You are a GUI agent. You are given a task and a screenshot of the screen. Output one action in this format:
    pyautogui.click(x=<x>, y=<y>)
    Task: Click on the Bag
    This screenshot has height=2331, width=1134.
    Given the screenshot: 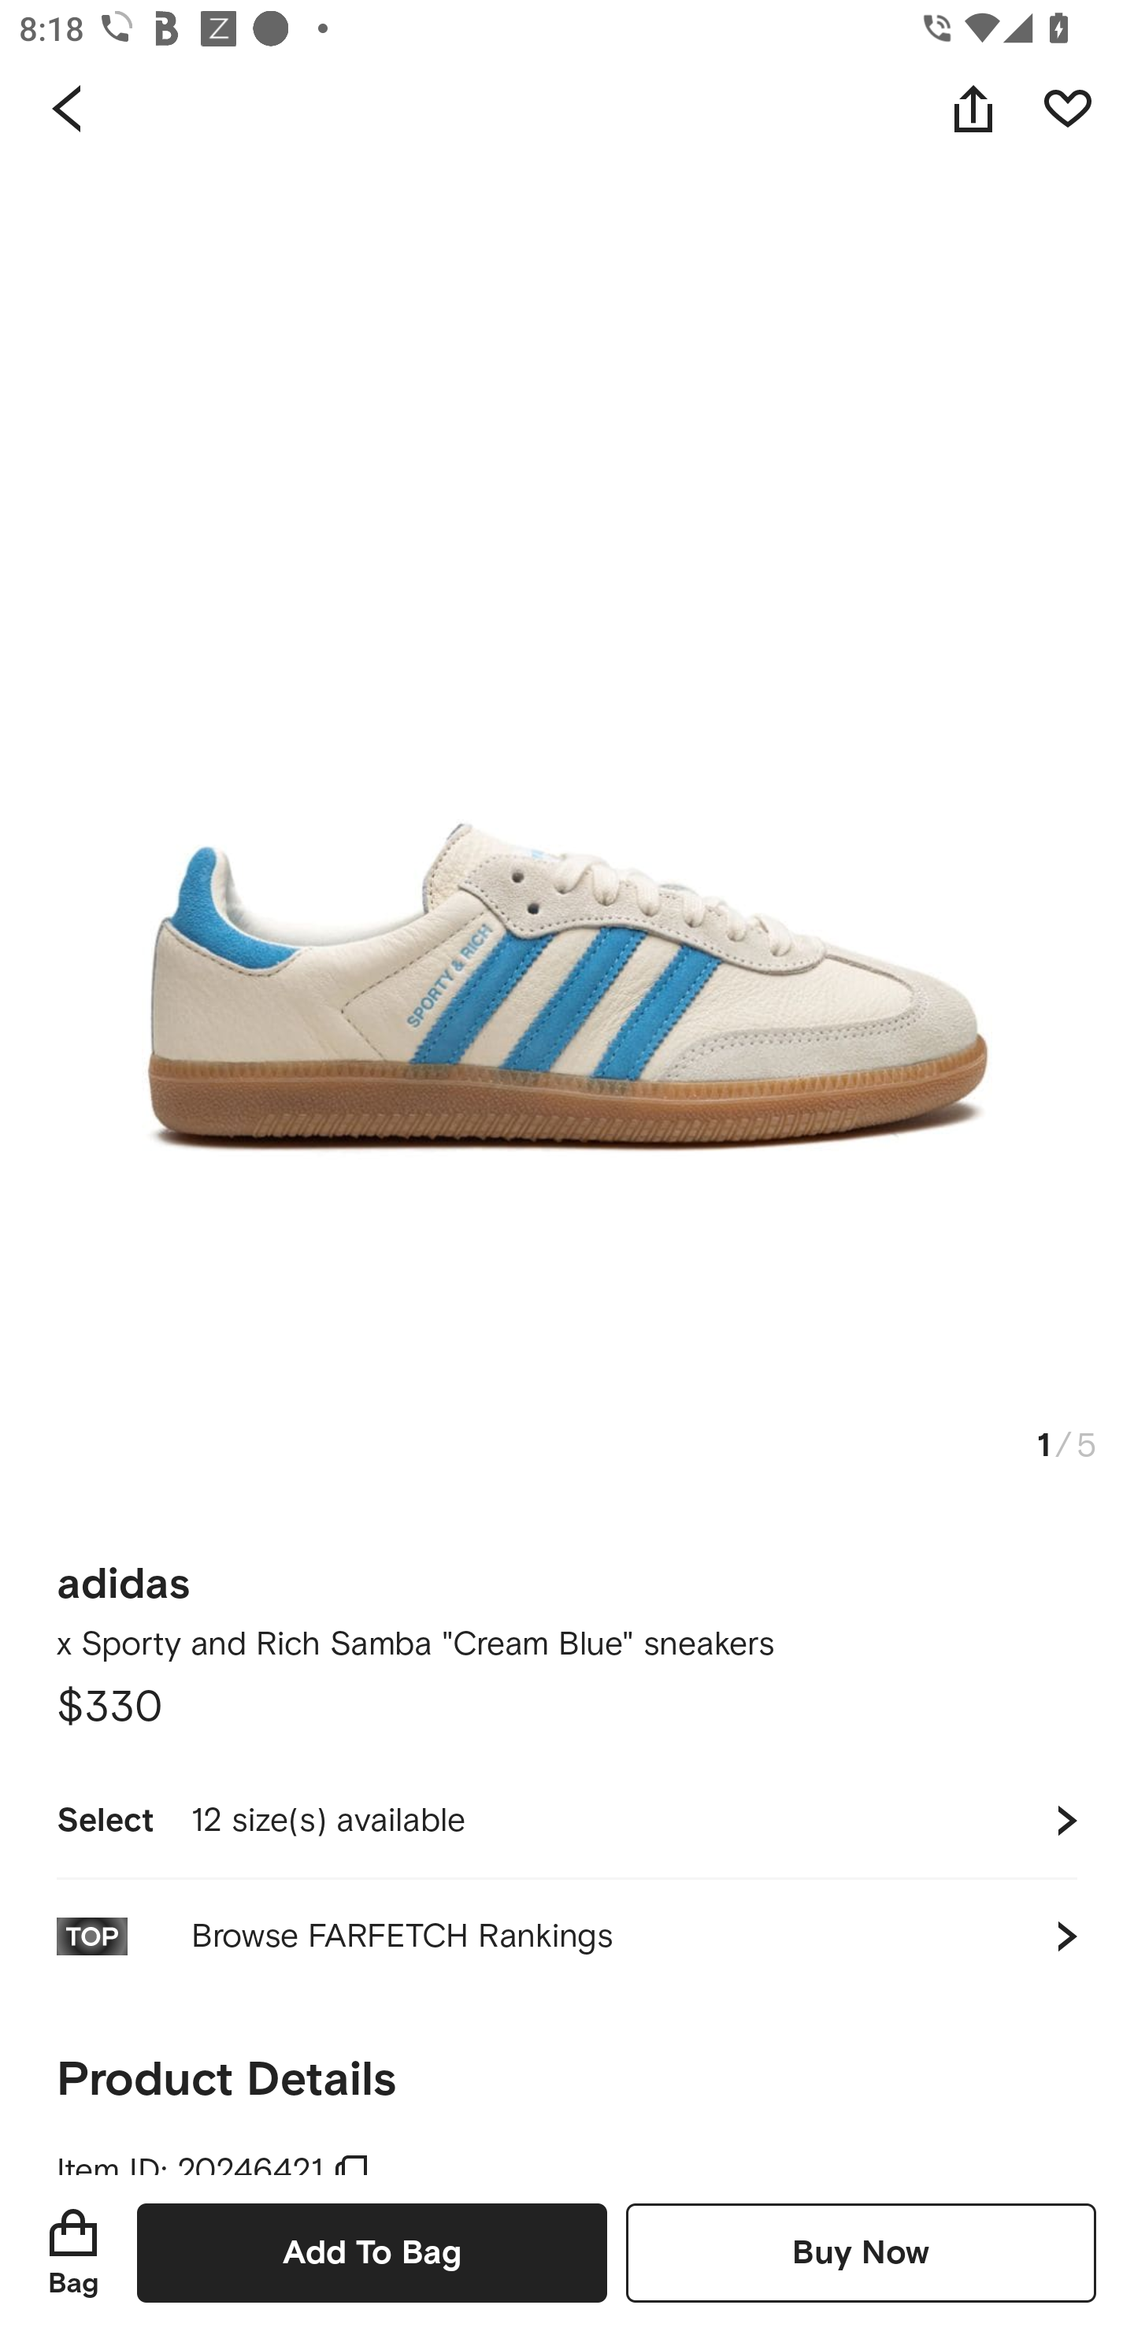 What is the action you would take?
    pyautogui.click(x=73, y=2252)
    